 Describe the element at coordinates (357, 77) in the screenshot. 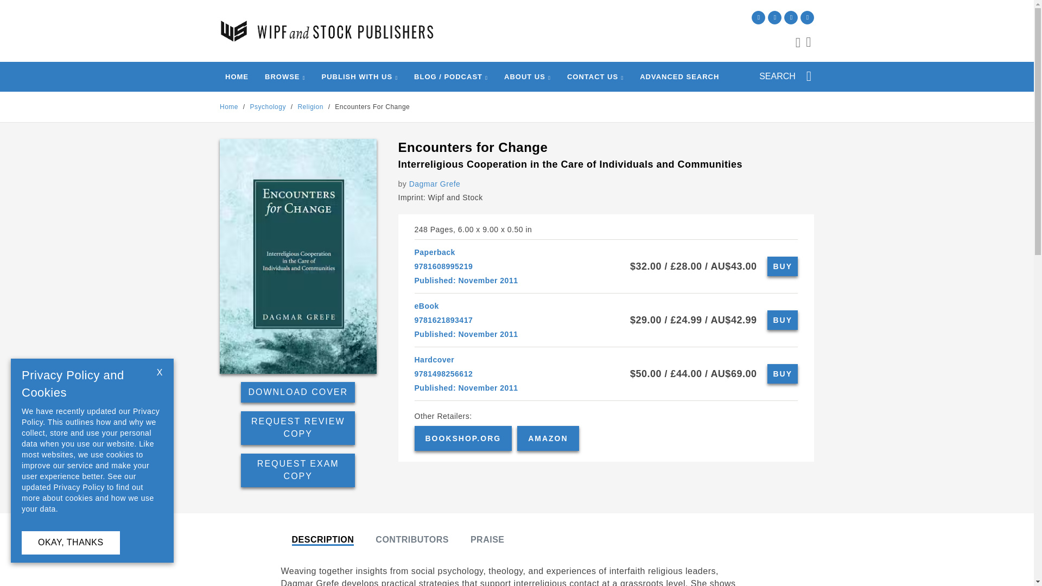

I see `PUBLISH WITH US` at that location.